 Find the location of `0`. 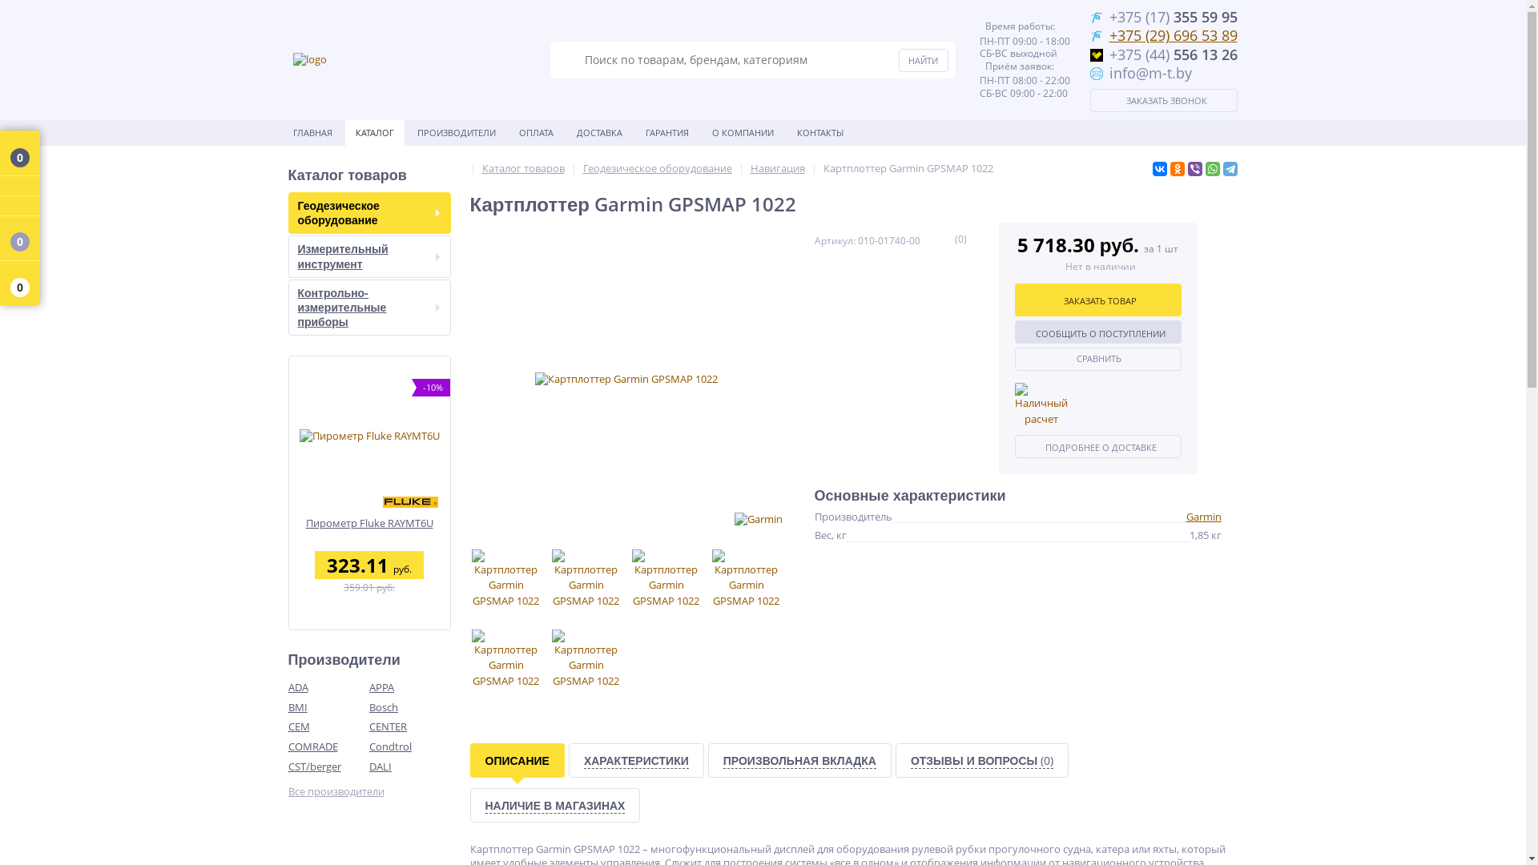

0 is located at coordinates (20, 239).